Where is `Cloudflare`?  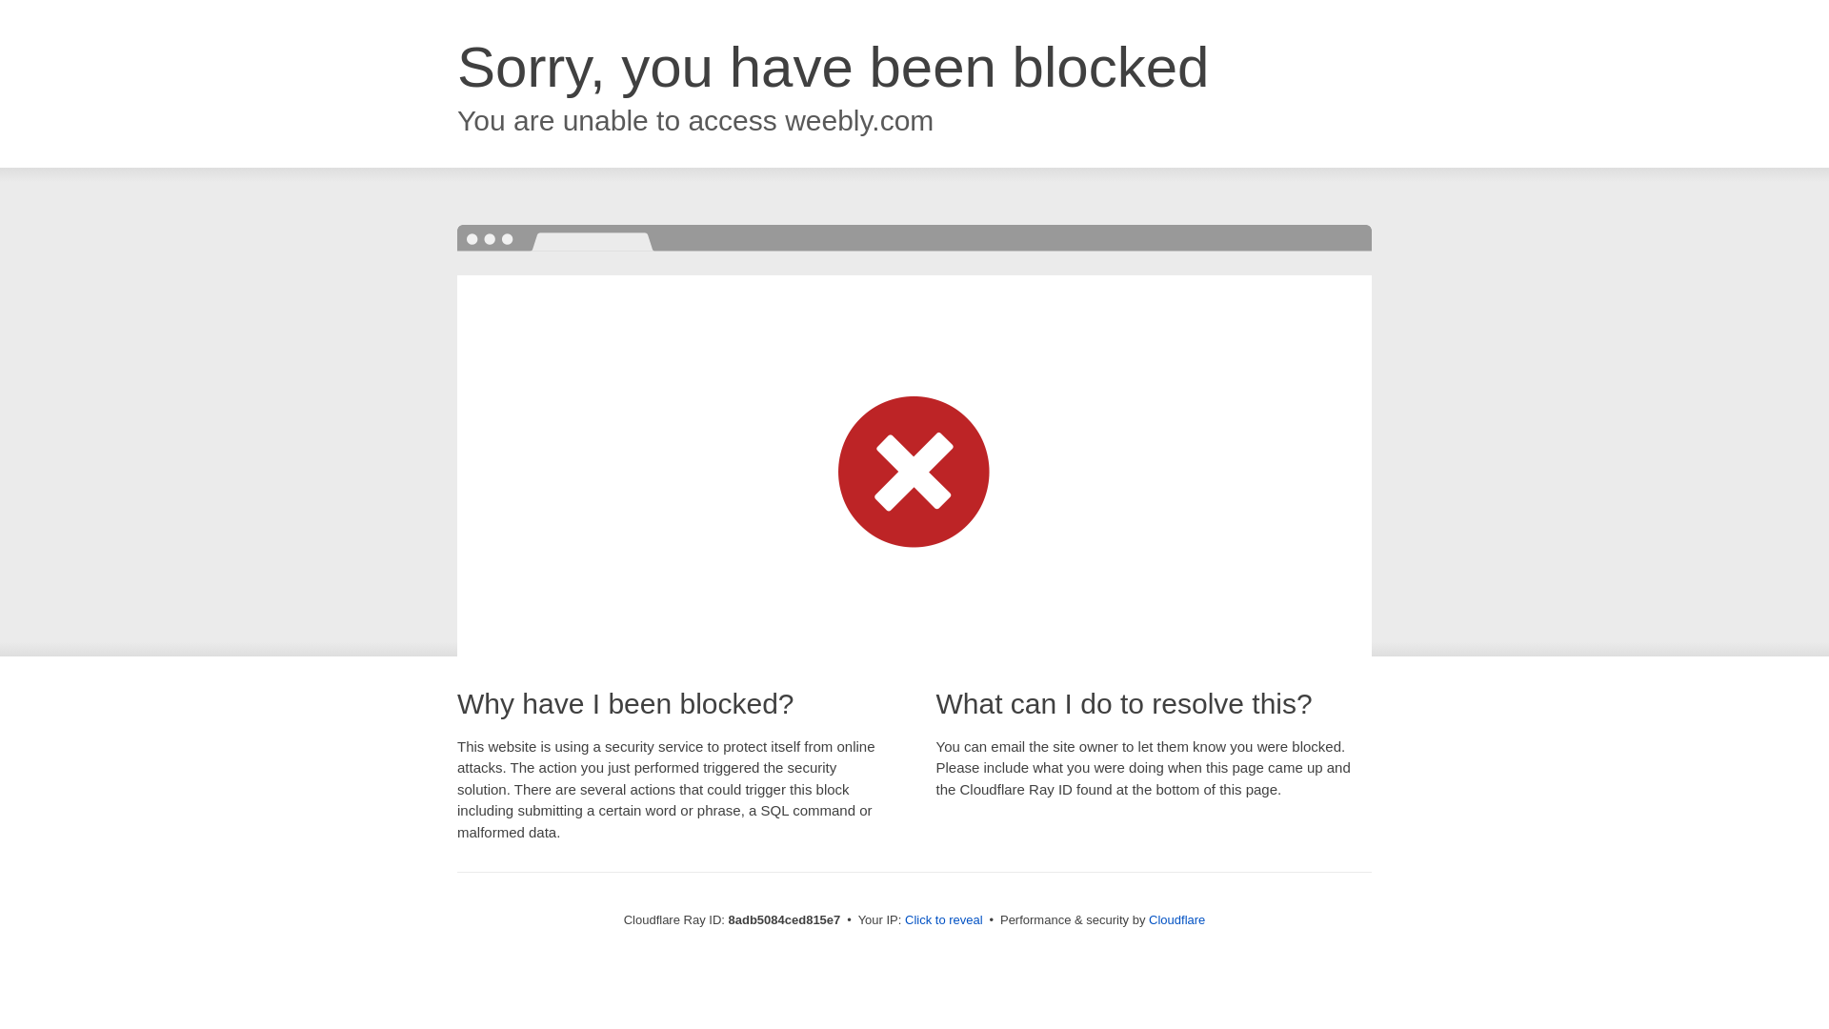
Cloudflare is located at coordinates (1176, 919).